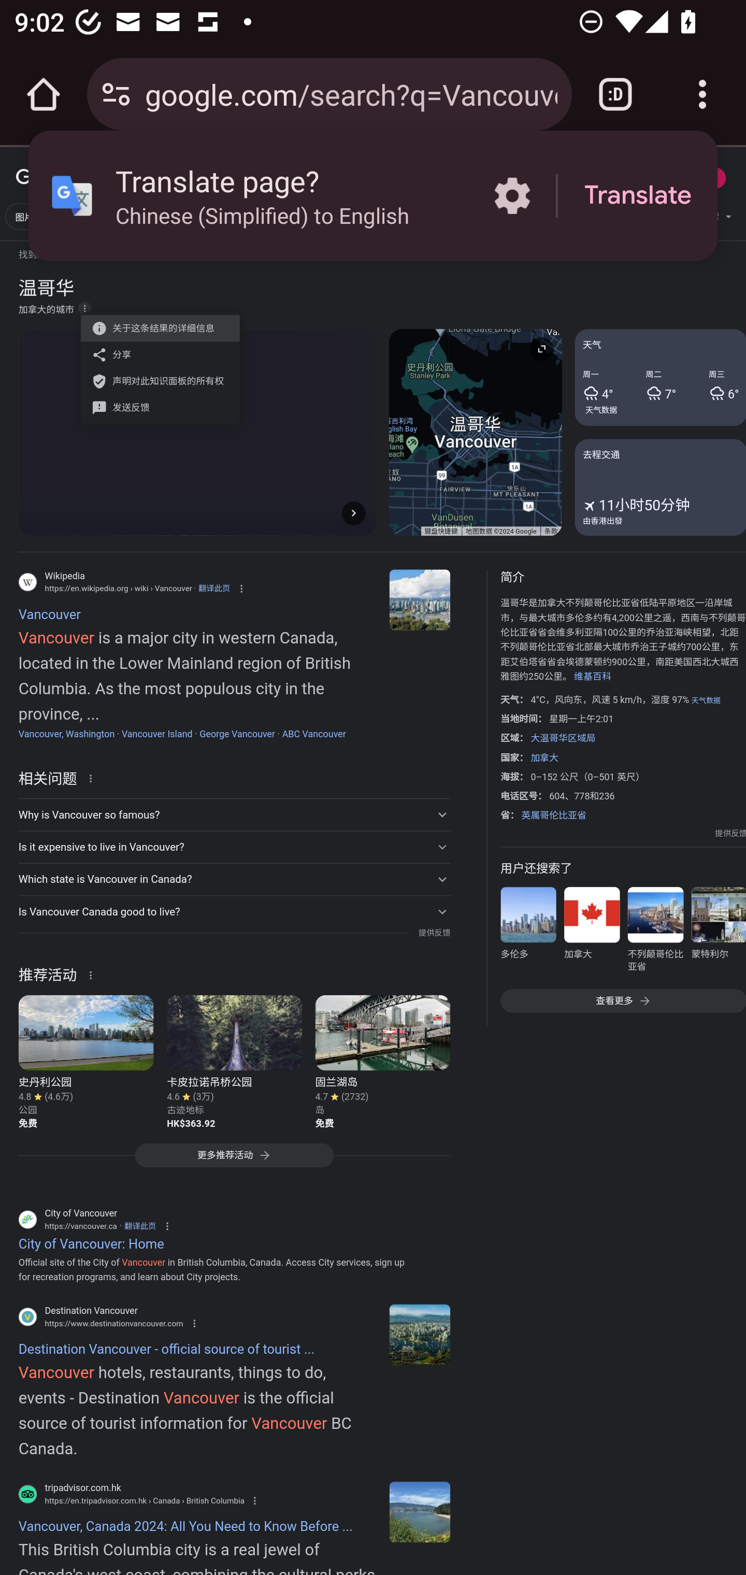 Image resolution: width=746 pixels, height=1575 pixels. What do you see at coordinates (730, 833) in the screenshot?
I see `提供反馈` at bounding box center [730, 833].